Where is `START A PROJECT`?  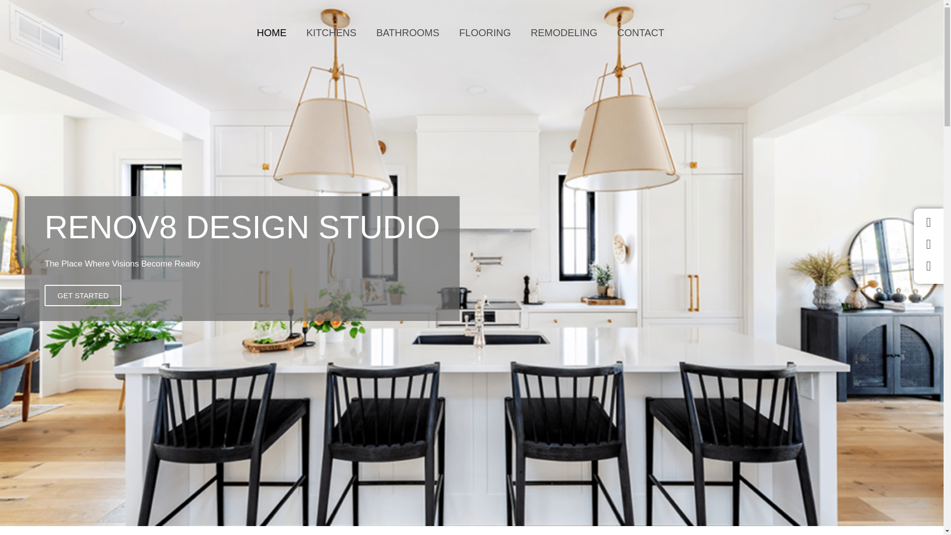
START A PROJECT is located at coordinates (770, 33).